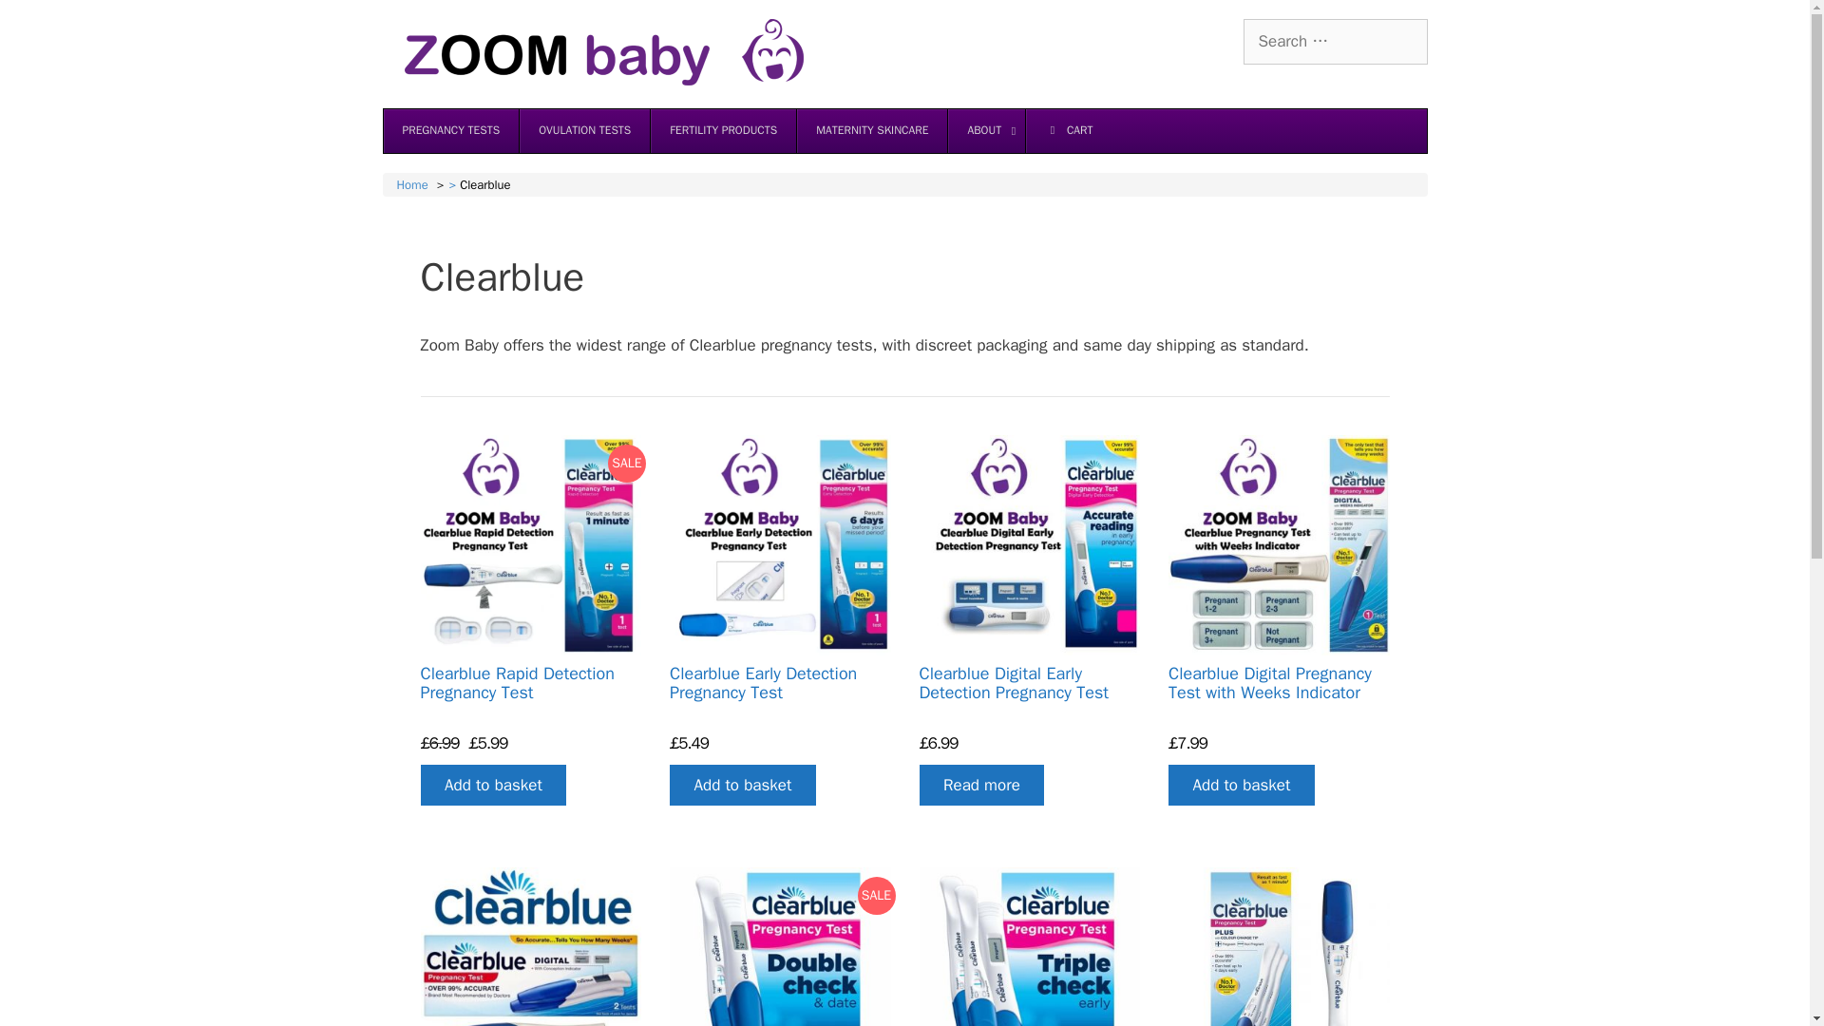 Image resolution: width=1824 pixels, height=1026 pixels. I want to click on OVULATION TESTS, so click(583, 130).